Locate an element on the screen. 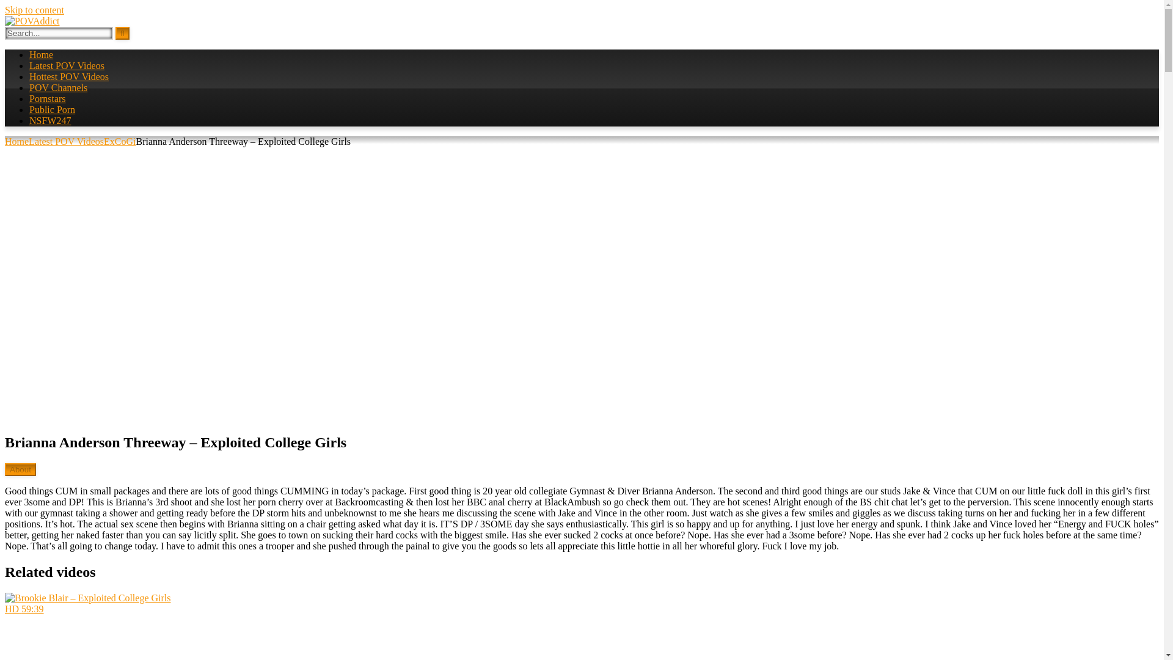 This screenshot has height=660, width=1173. NSFW247 is located at coordinates (50, 121).